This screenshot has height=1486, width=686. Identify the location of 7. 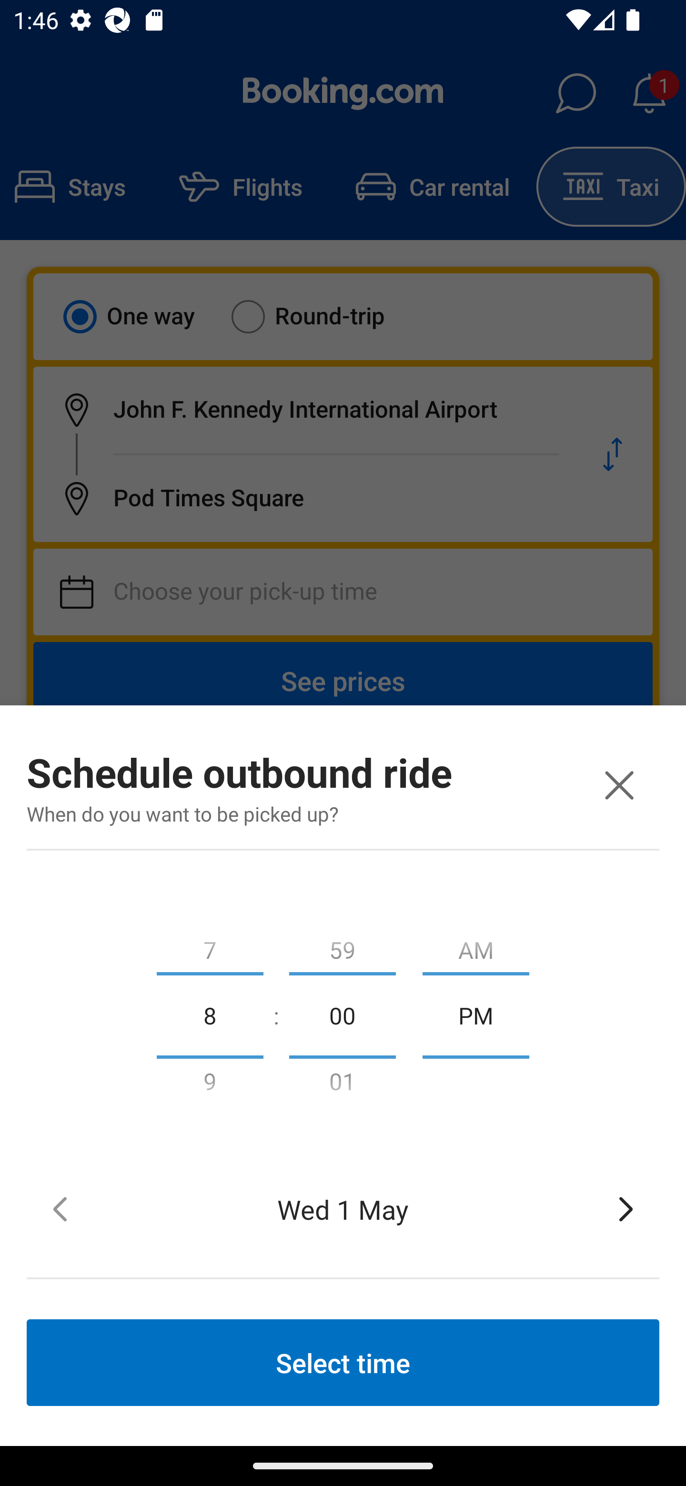
(210, 946).